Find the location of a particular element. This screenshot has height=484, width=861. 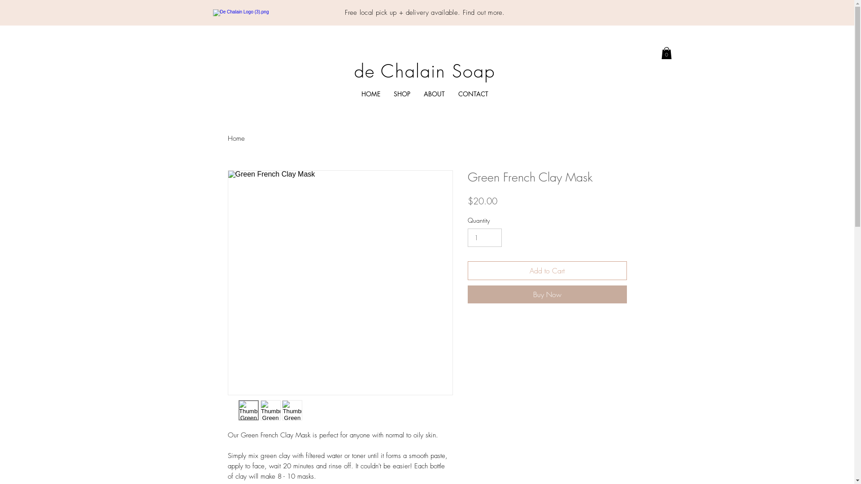

Buy Now is located at coordinates (547, 294).